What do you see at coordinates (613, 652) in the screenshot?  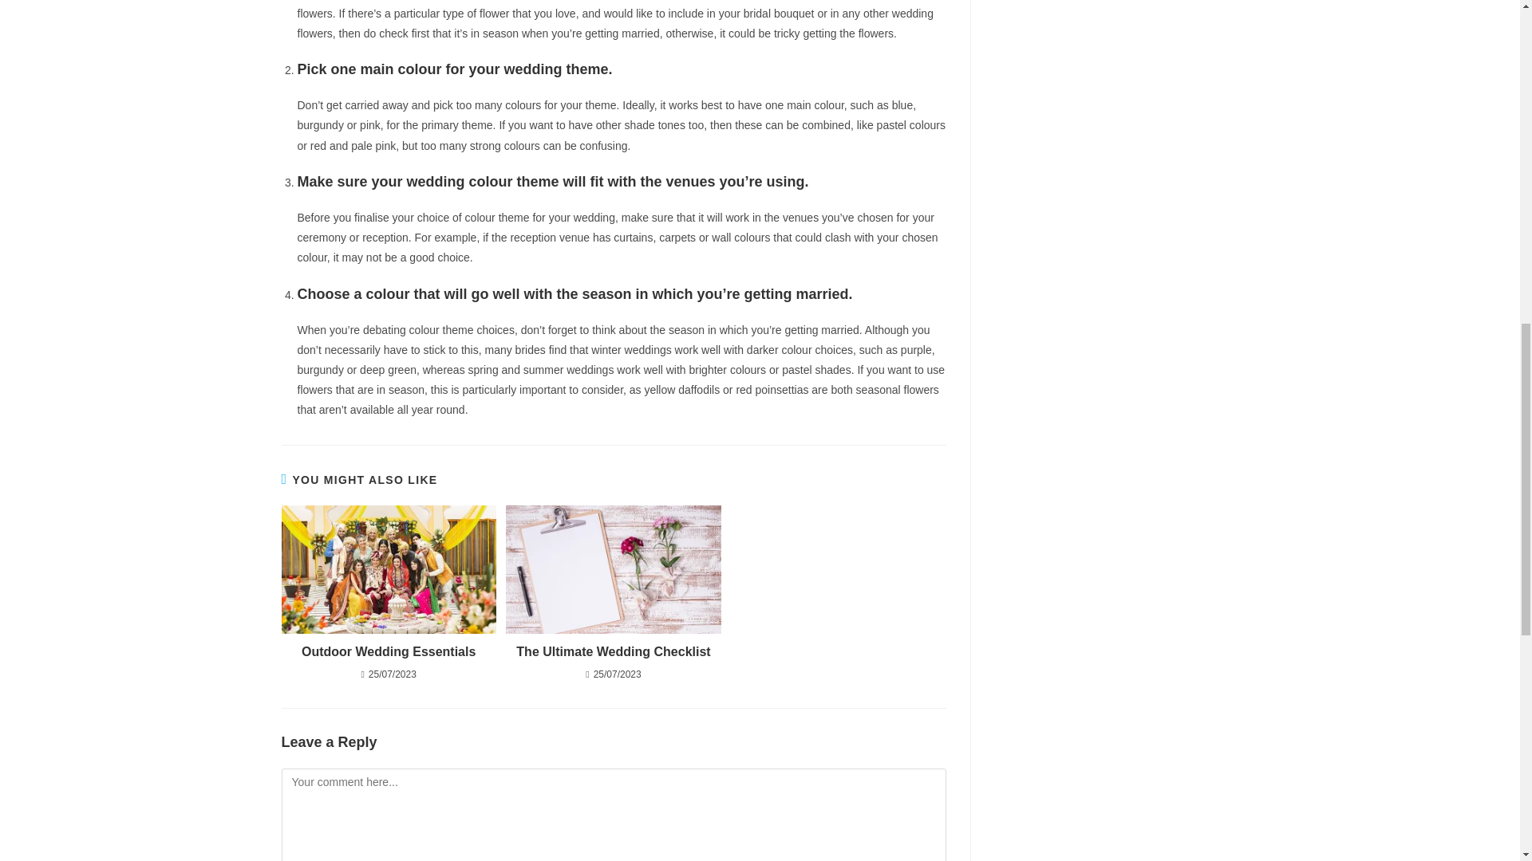 I see `The Ultimate Wedding Checklist` at bounding box center [613, 652].